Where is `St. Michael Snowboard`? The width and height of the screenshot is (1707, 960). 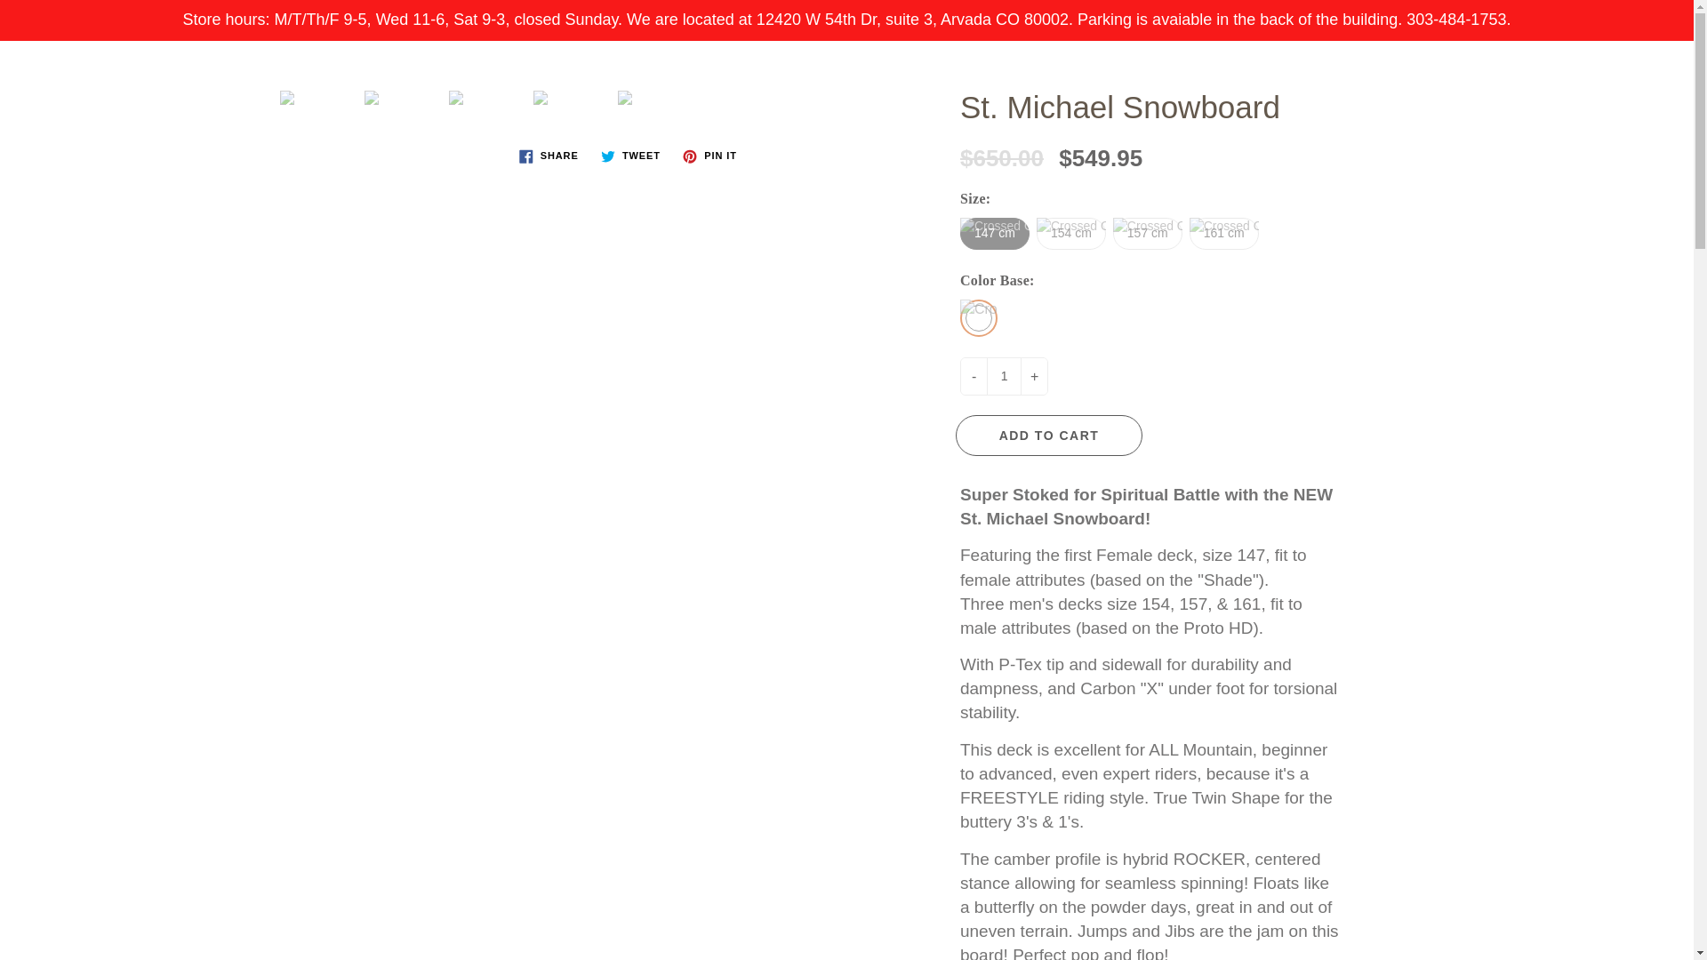 St. Michael Snowboard is located at coordinates (571, 97).